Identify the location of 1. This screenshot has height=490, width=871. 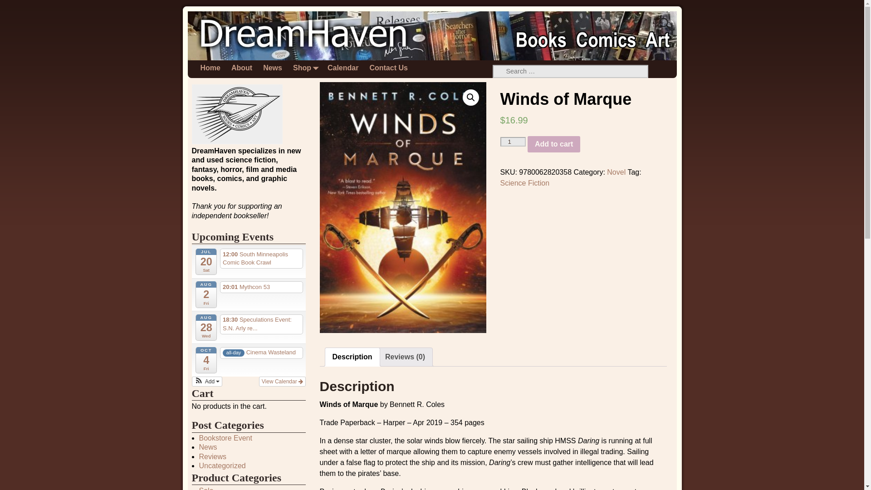
(513, 142).